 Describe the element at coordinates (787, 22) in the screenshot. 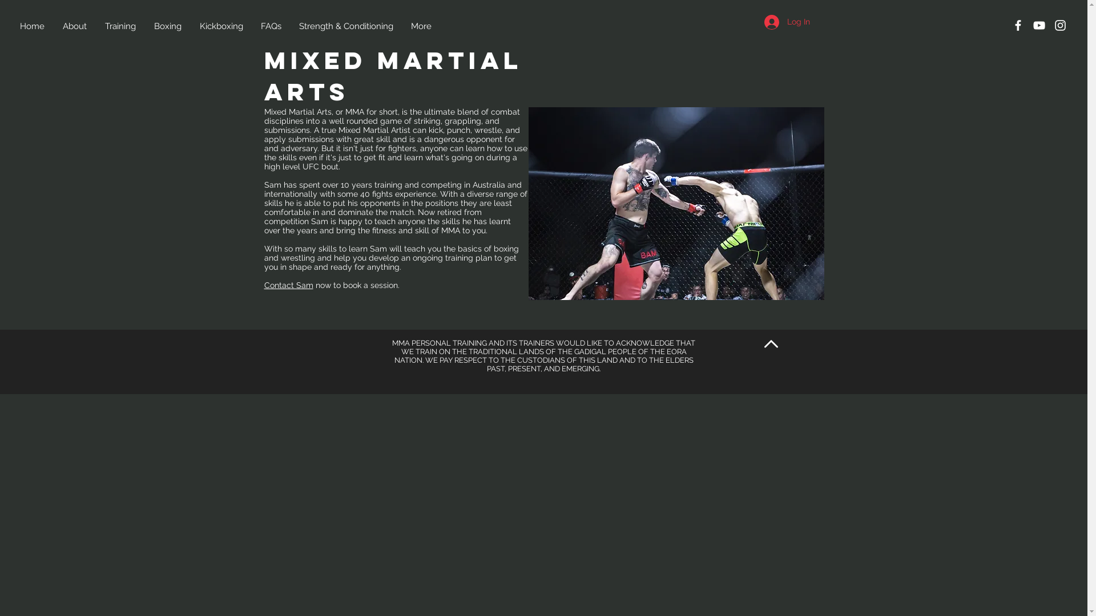

I see `Log In` at that location.